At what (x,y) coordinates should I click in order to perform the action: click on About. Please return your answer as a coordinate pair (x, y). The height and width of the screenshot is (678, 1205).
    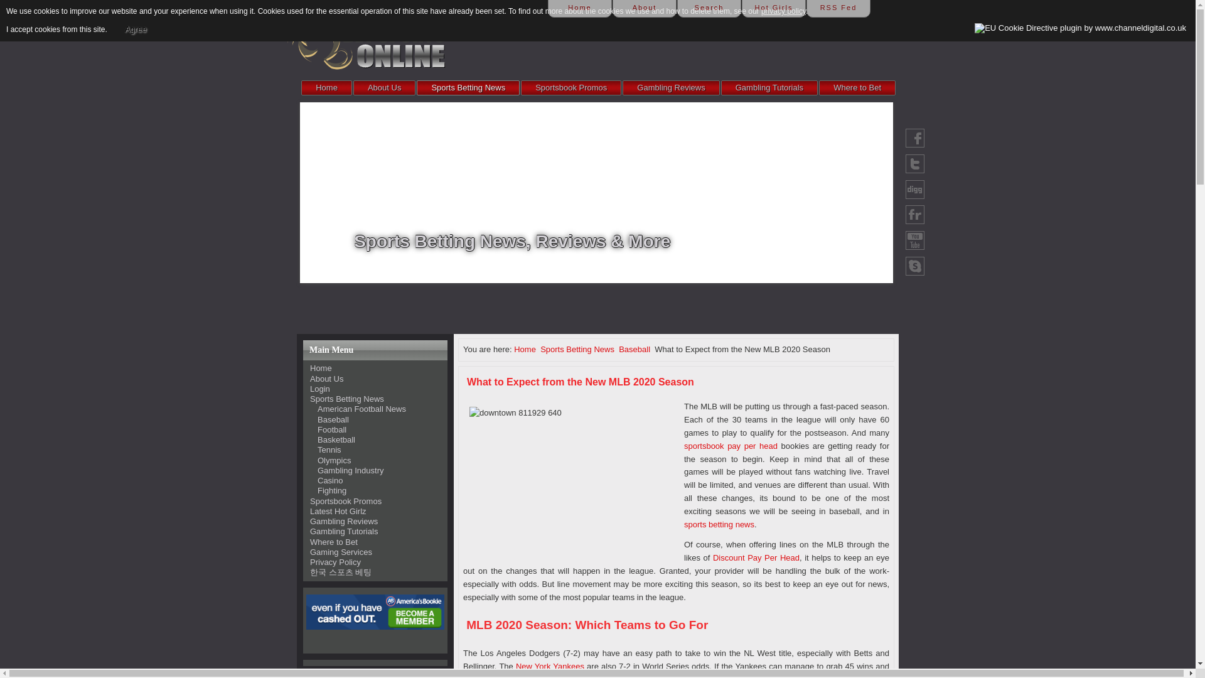
    Looking at the image, I should click on (644, 9).